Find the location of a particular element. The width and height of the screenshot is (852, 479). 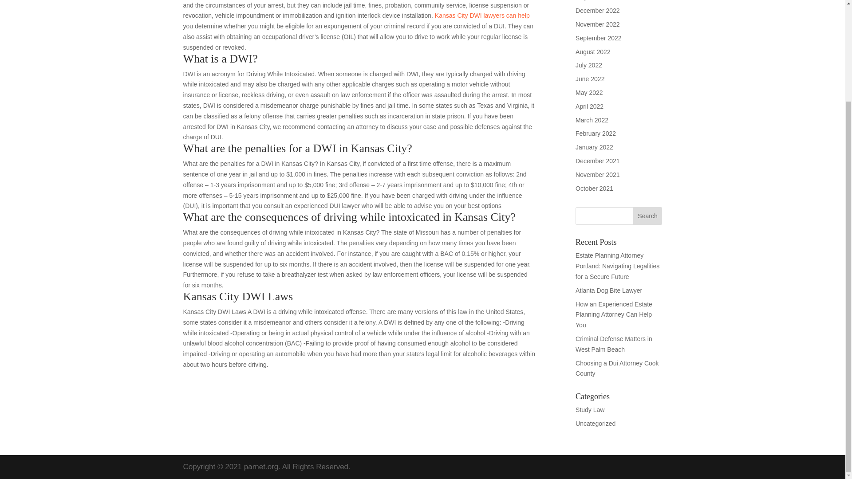

May 2022 is located at coordinates (589, 92).